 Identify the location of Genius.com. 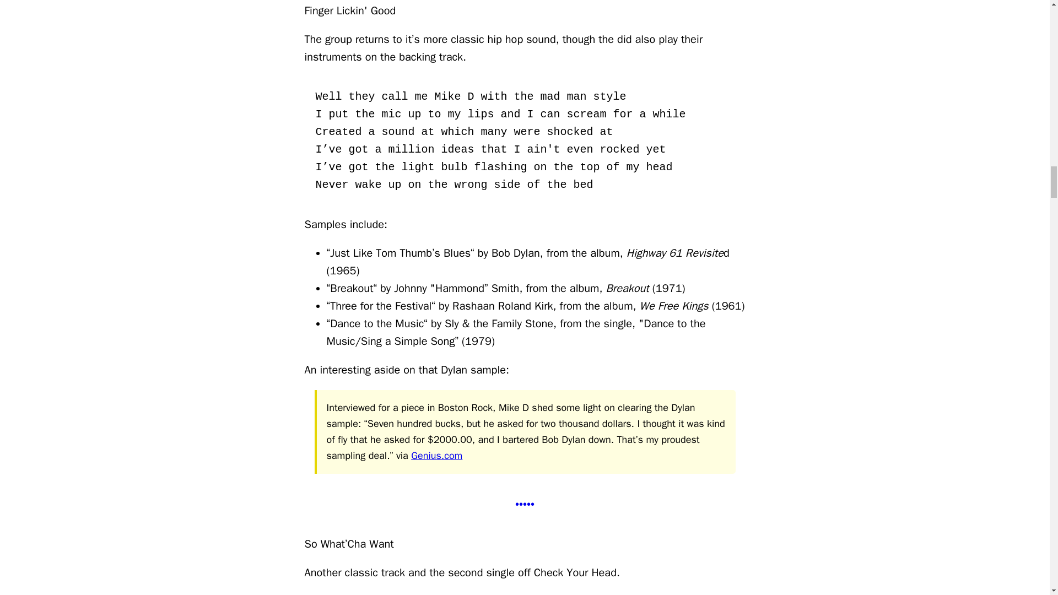
(436, 456).